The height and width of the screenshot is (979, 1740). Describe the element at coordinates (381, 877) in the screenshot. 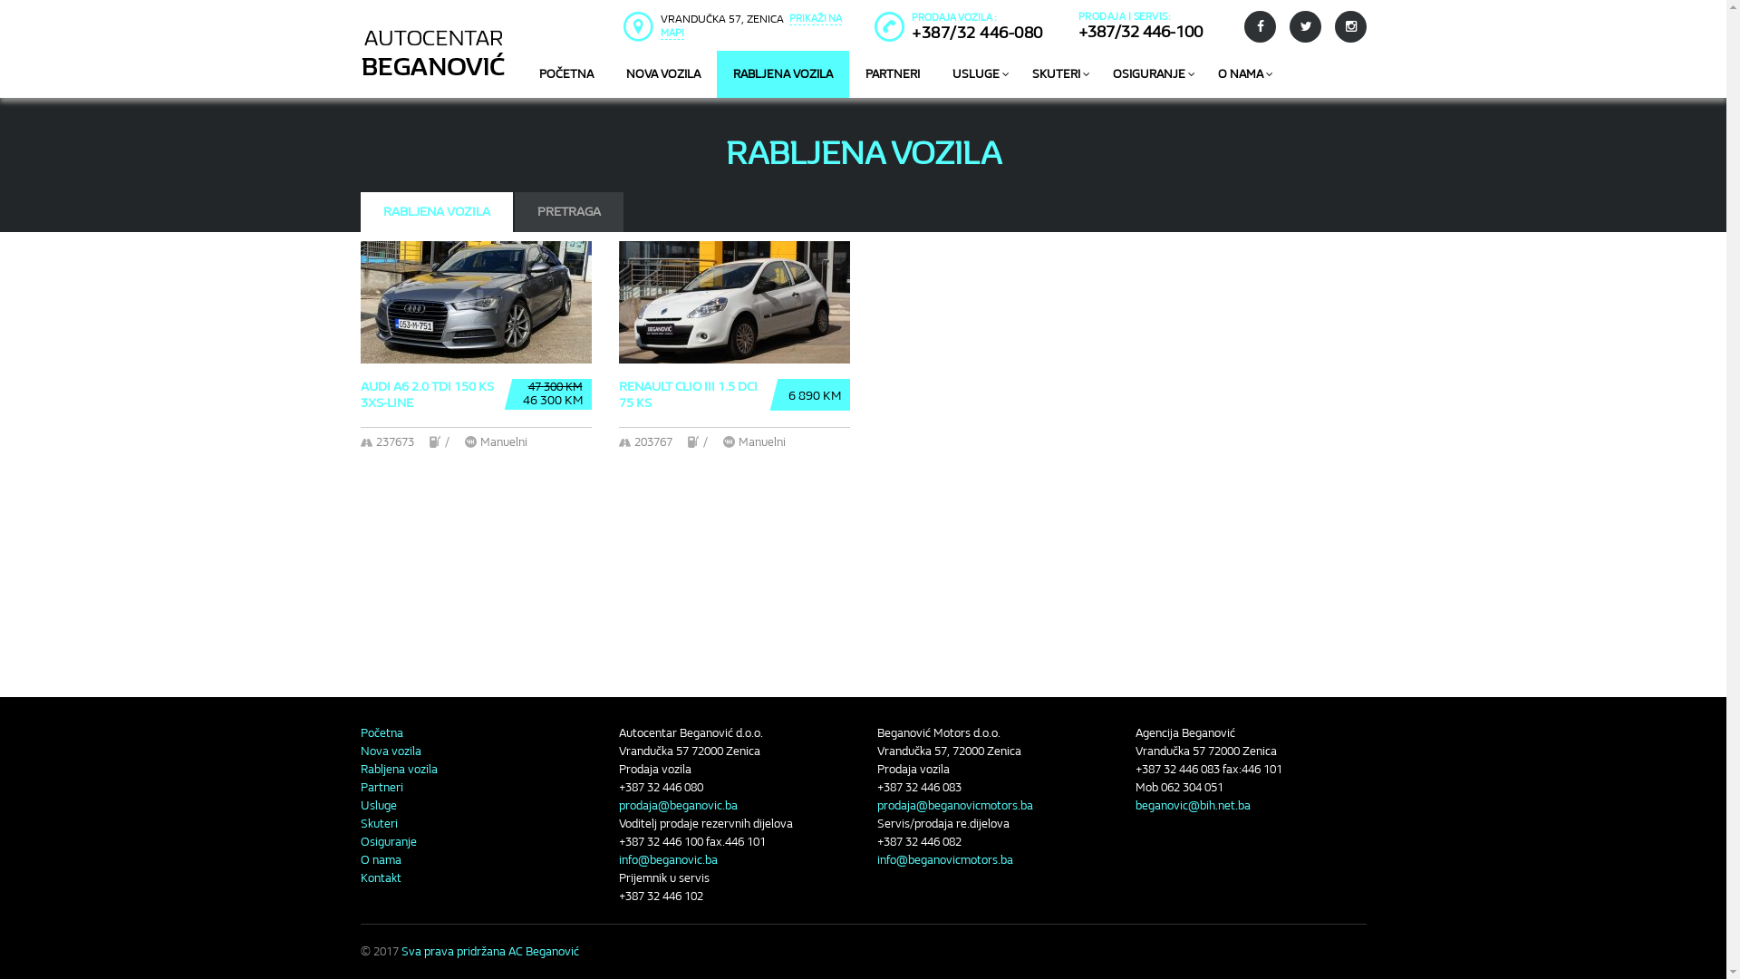

I see `Kontakt` at that location.